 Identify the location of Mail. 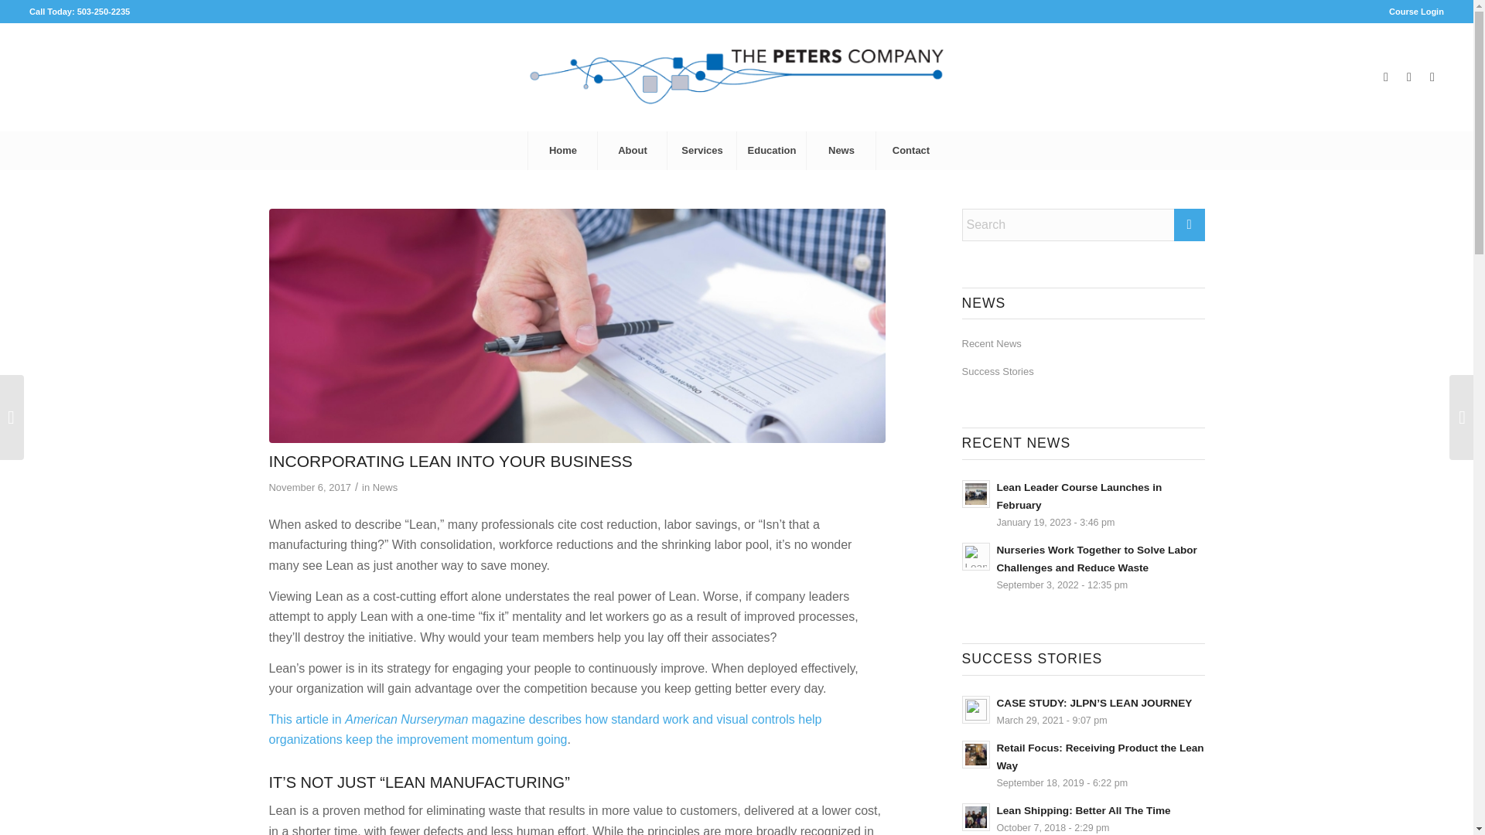
(1432, 77).